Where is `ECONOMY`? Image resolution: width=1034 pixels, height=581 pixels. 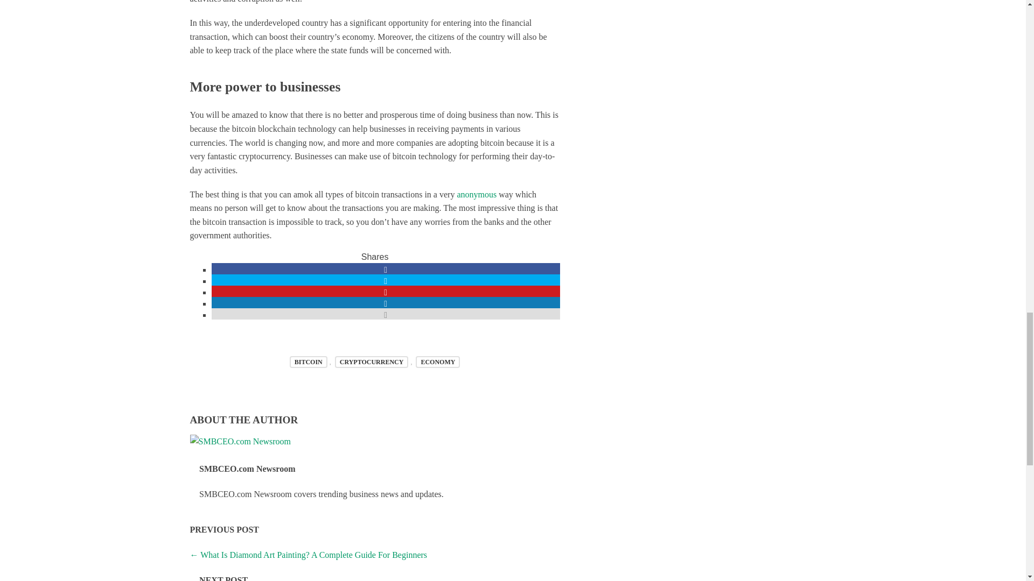
ECONOMY is located at coordinates (437, 362).